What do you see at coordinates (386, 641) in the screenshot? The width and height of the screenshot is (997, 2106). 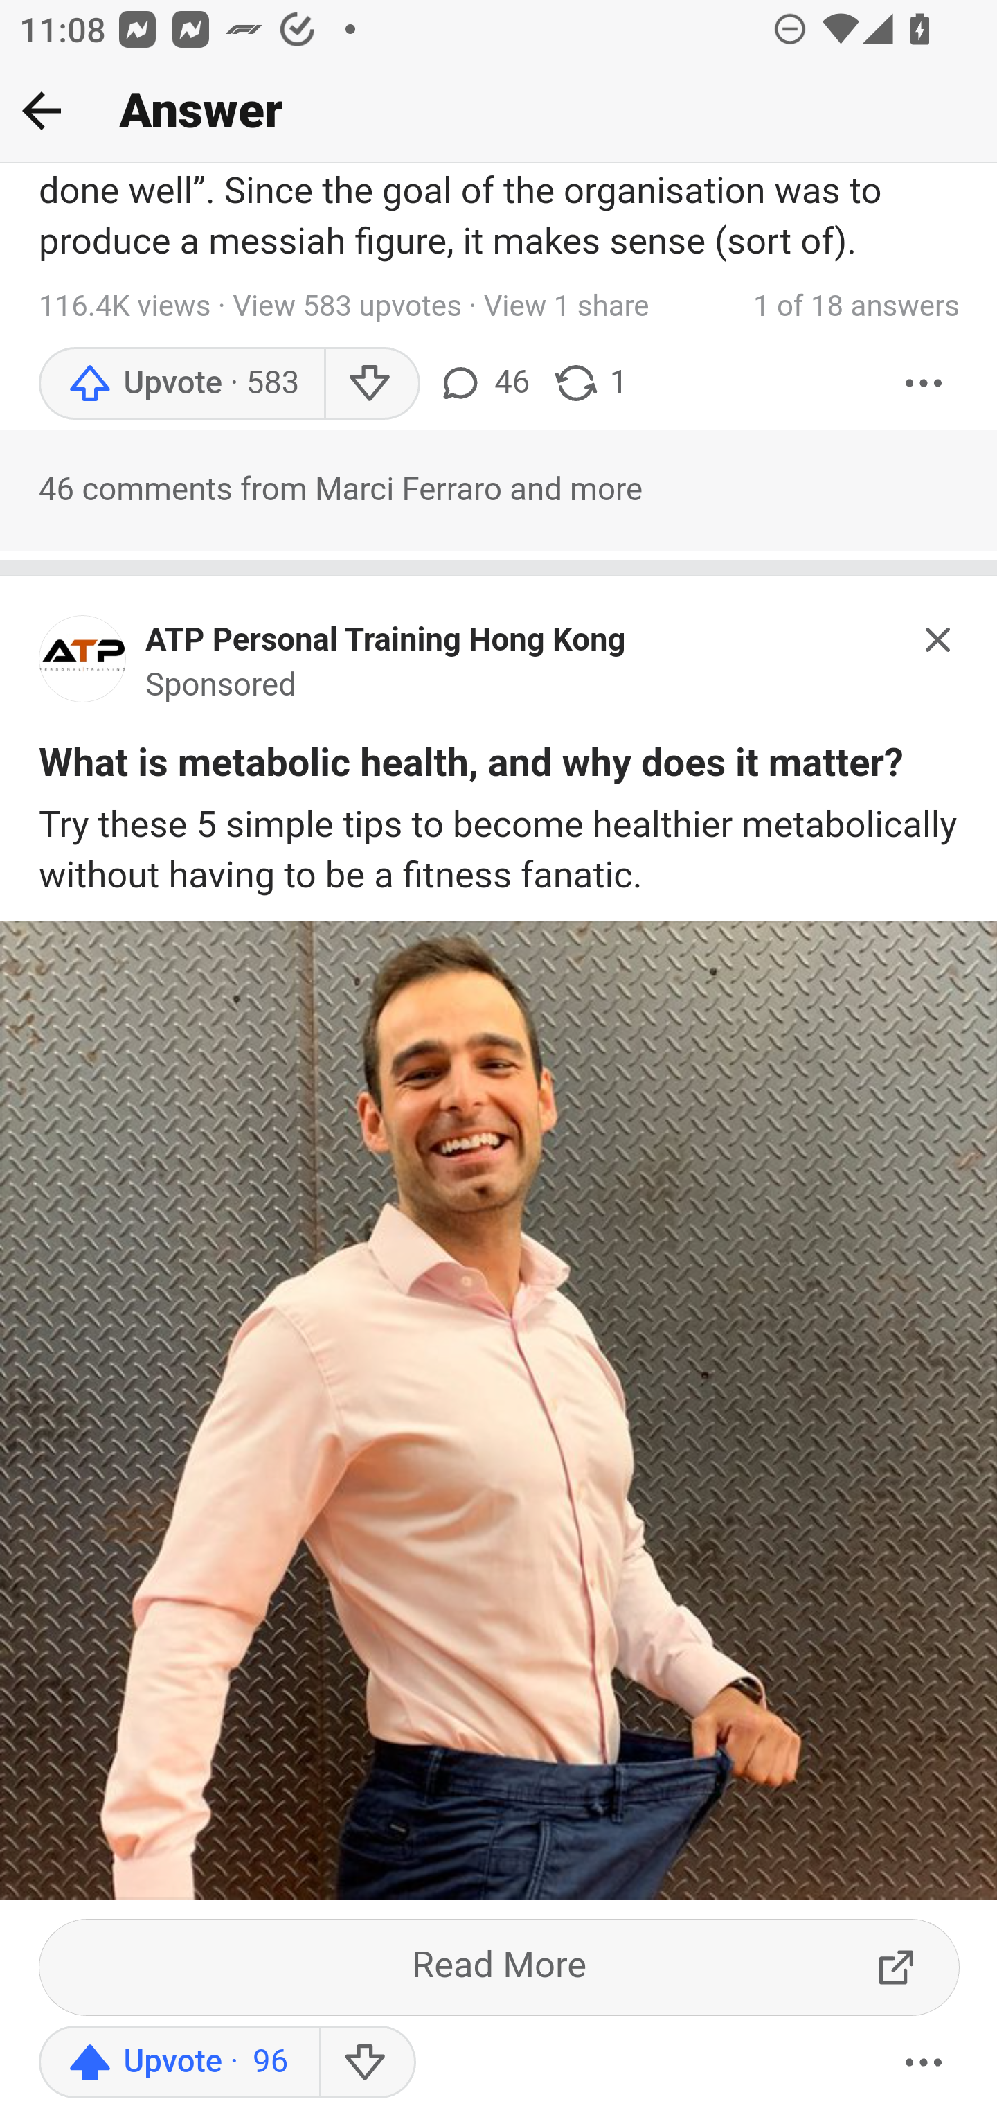 I see `ATP Personal Training Hong Kong` at bounding box center [386, 641].